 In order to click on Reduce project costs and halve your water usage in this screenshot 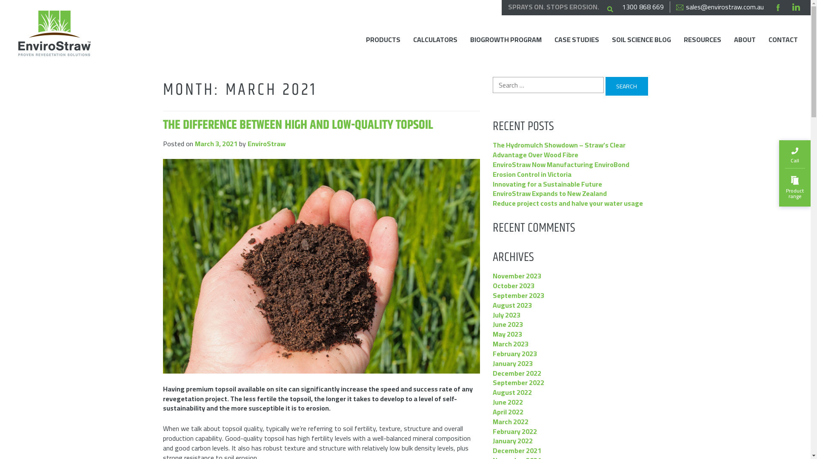, I will do `click(568, 203)`.